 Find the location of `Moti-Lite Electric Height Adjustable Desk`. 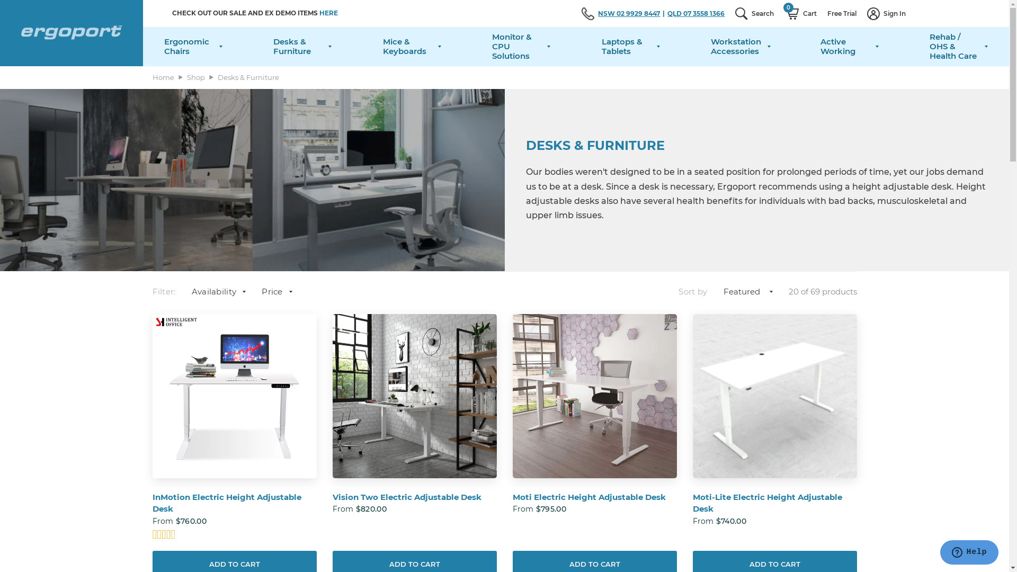

Moti-Lite Electric Height Adjustable Desk is located at coordinates (775, 503).